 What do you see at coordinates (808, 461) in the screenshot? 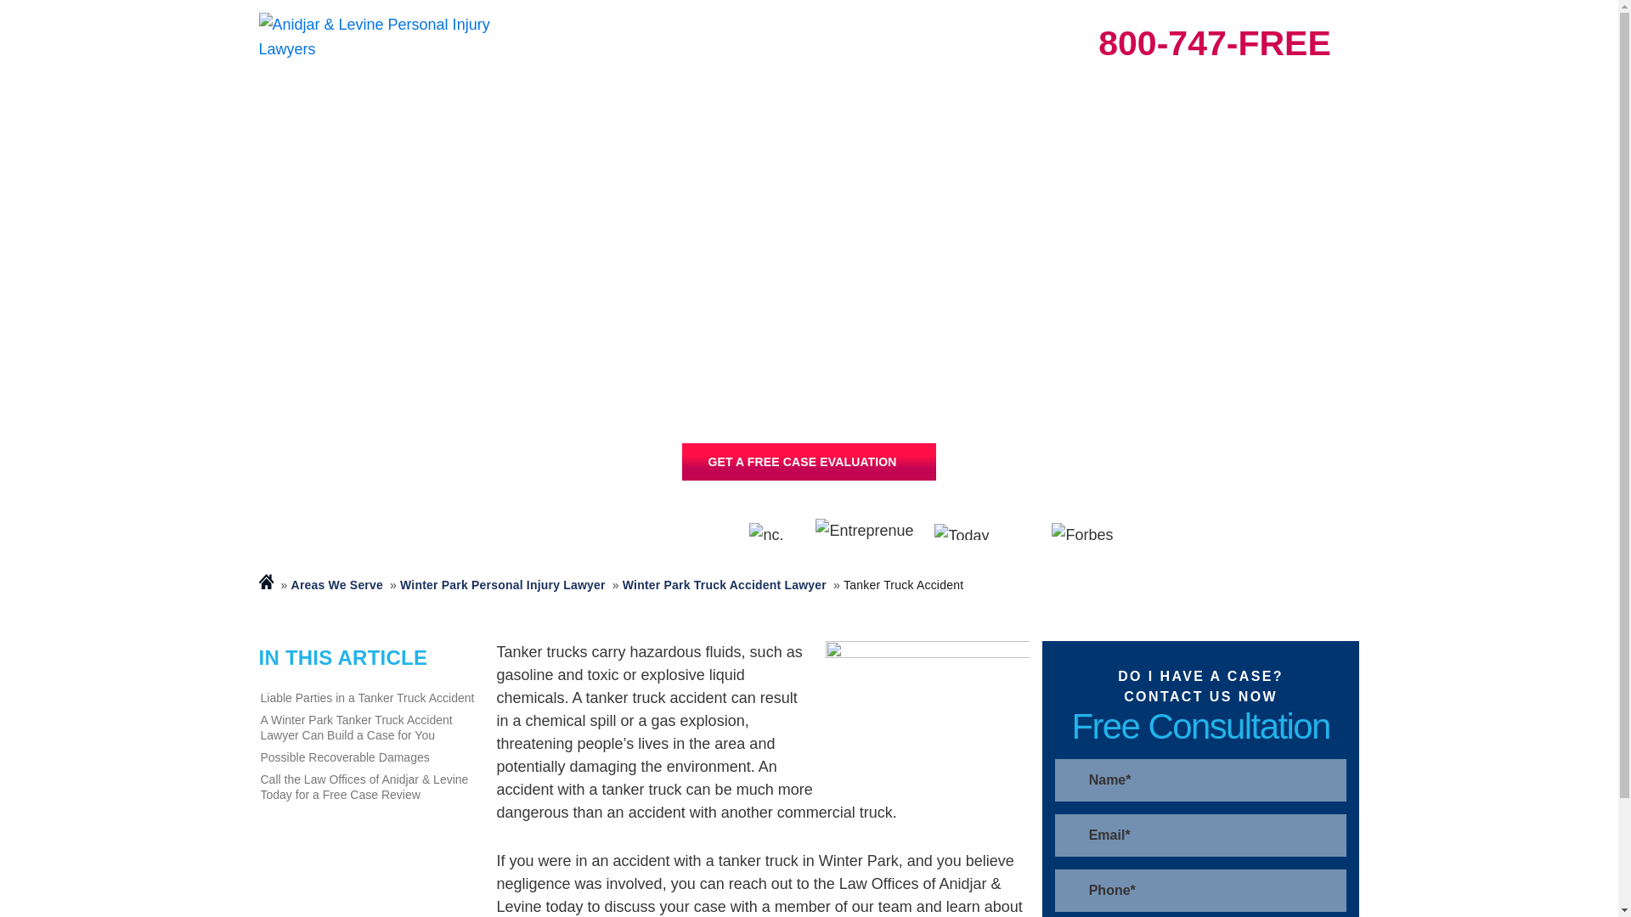
I see `GET A FREE CASE EVALUATION` at bounding box center [808, 461].